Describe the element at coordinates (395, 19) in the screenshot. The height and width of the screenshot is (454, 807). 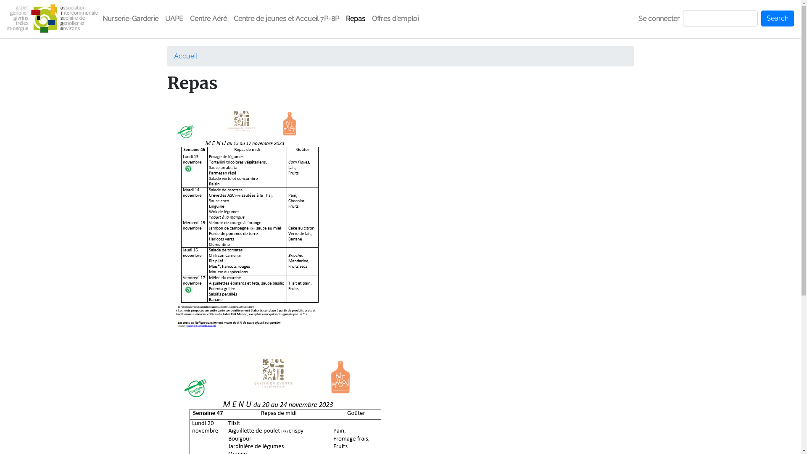
I see `Offres d'emploi` at that location.